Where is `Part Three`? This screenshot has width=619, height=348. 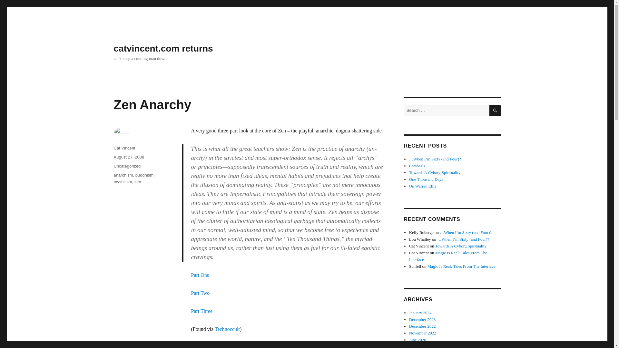 Part Three is located at coordinates (201, 311).